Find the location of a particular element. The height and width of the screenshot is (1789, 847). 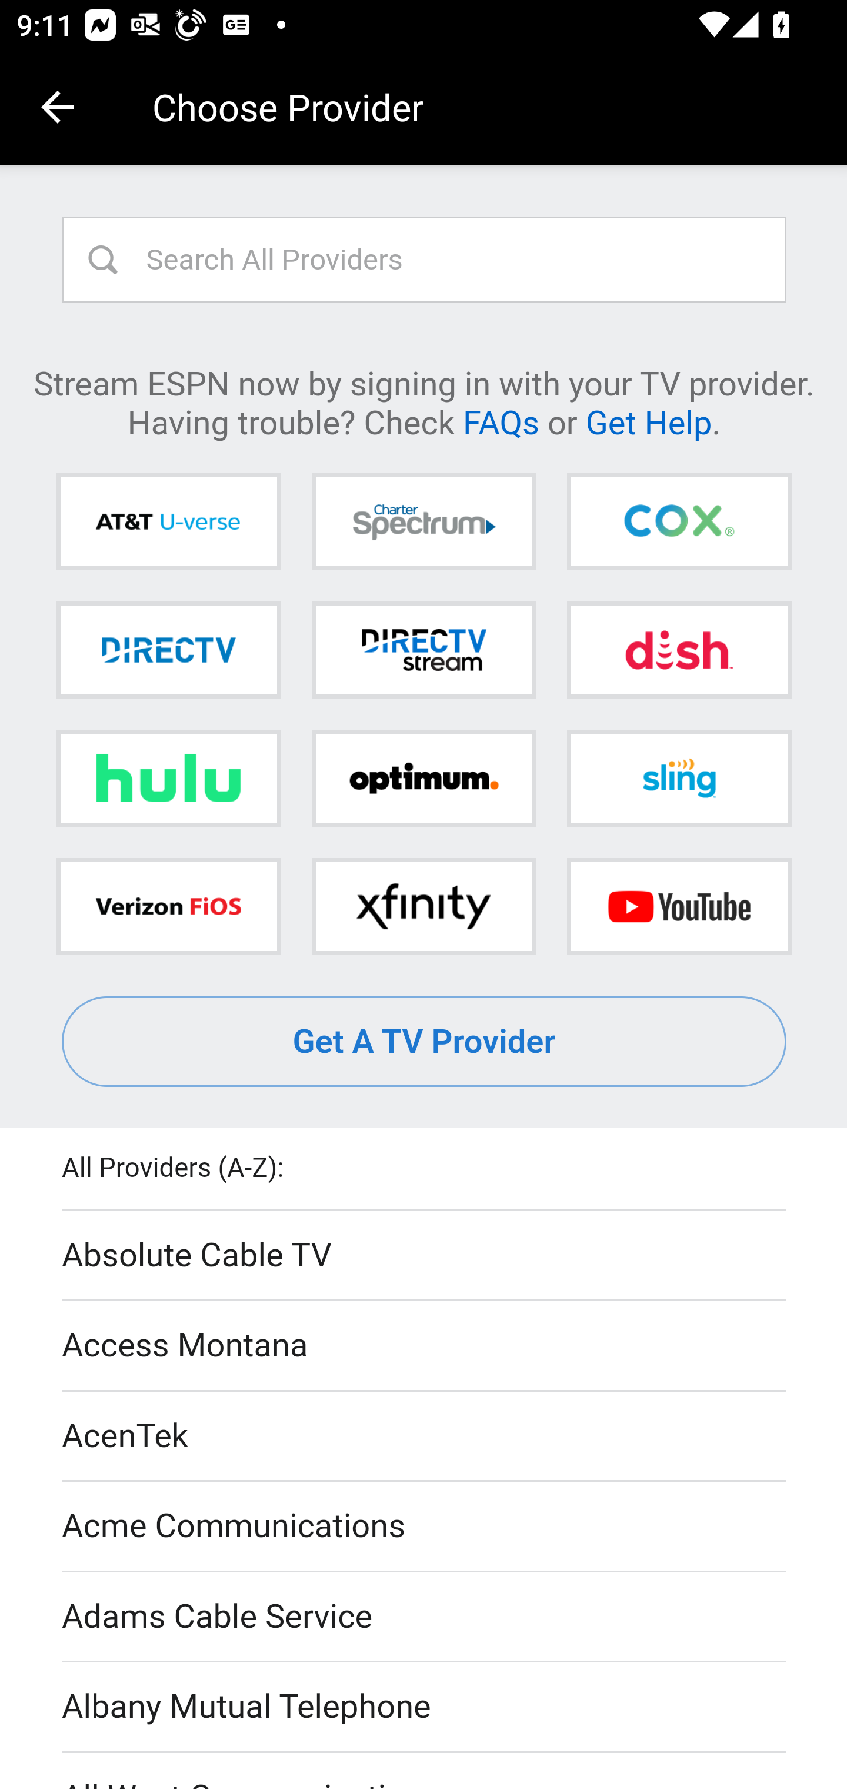

Absolute Cable TV is located at coordinates (425, 1256).